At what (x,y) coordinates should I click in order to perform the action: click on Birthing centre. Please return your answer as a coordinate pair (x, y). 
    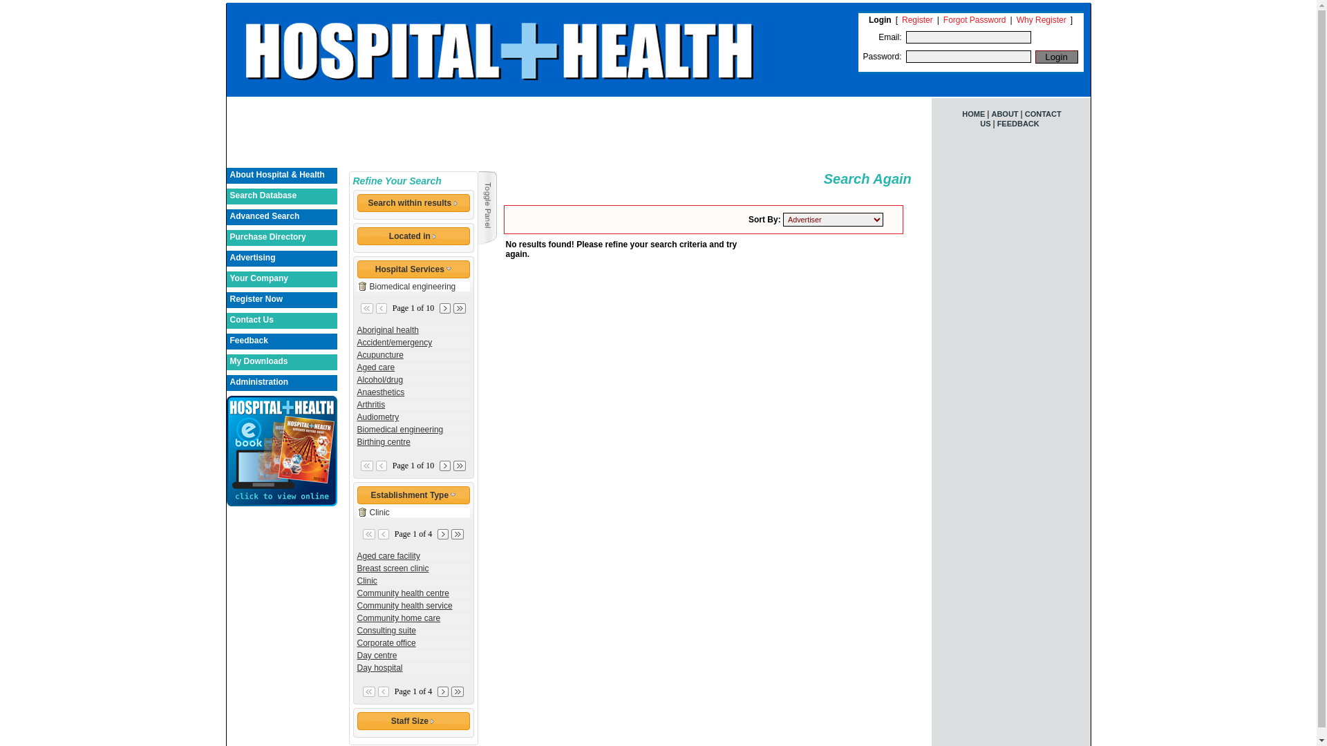
    Looking at the image, I should click on (413, 442).